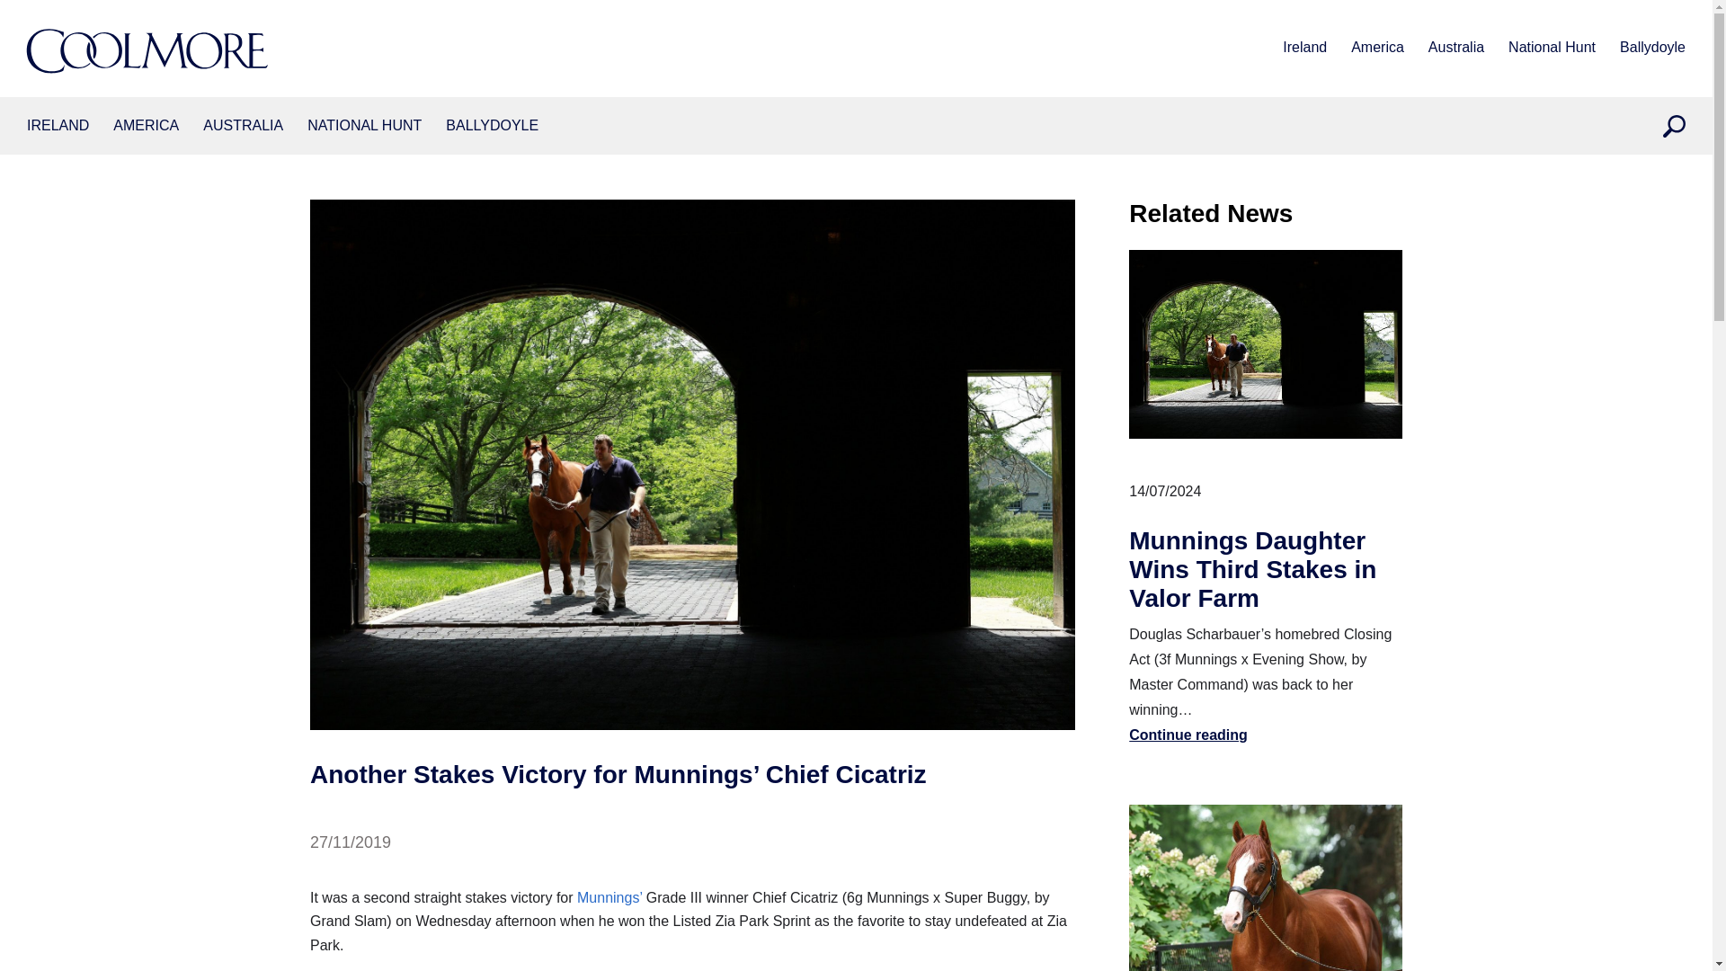 The width and height of the screenshot is (1726, 971). Describe the element at coordinates (363, 126) in the screenshot. I see `NATIONAL HUNT` at that location.